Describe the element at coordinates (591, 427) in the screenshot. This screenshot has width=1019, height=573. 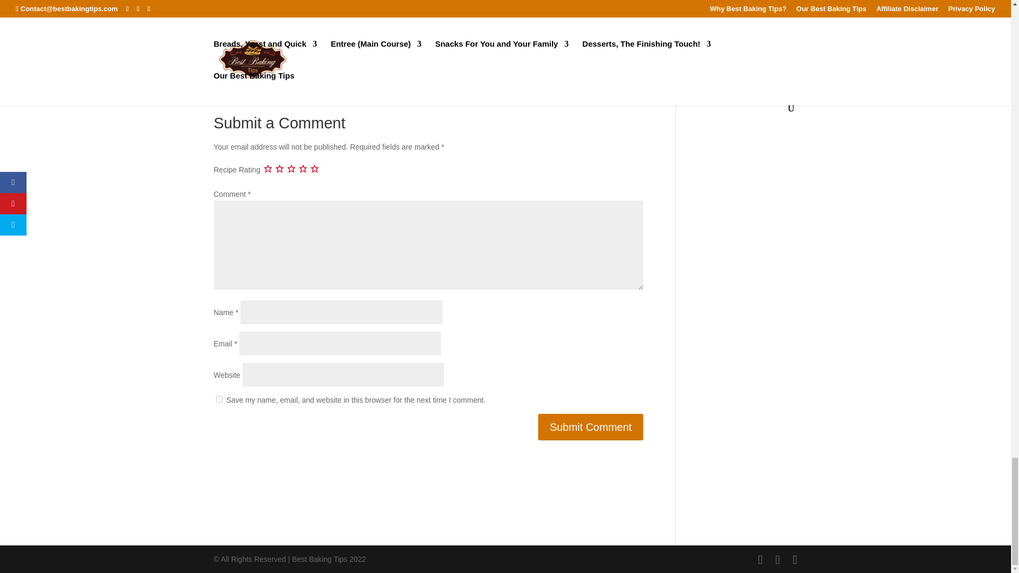
I see `Submit Comment` at that location.